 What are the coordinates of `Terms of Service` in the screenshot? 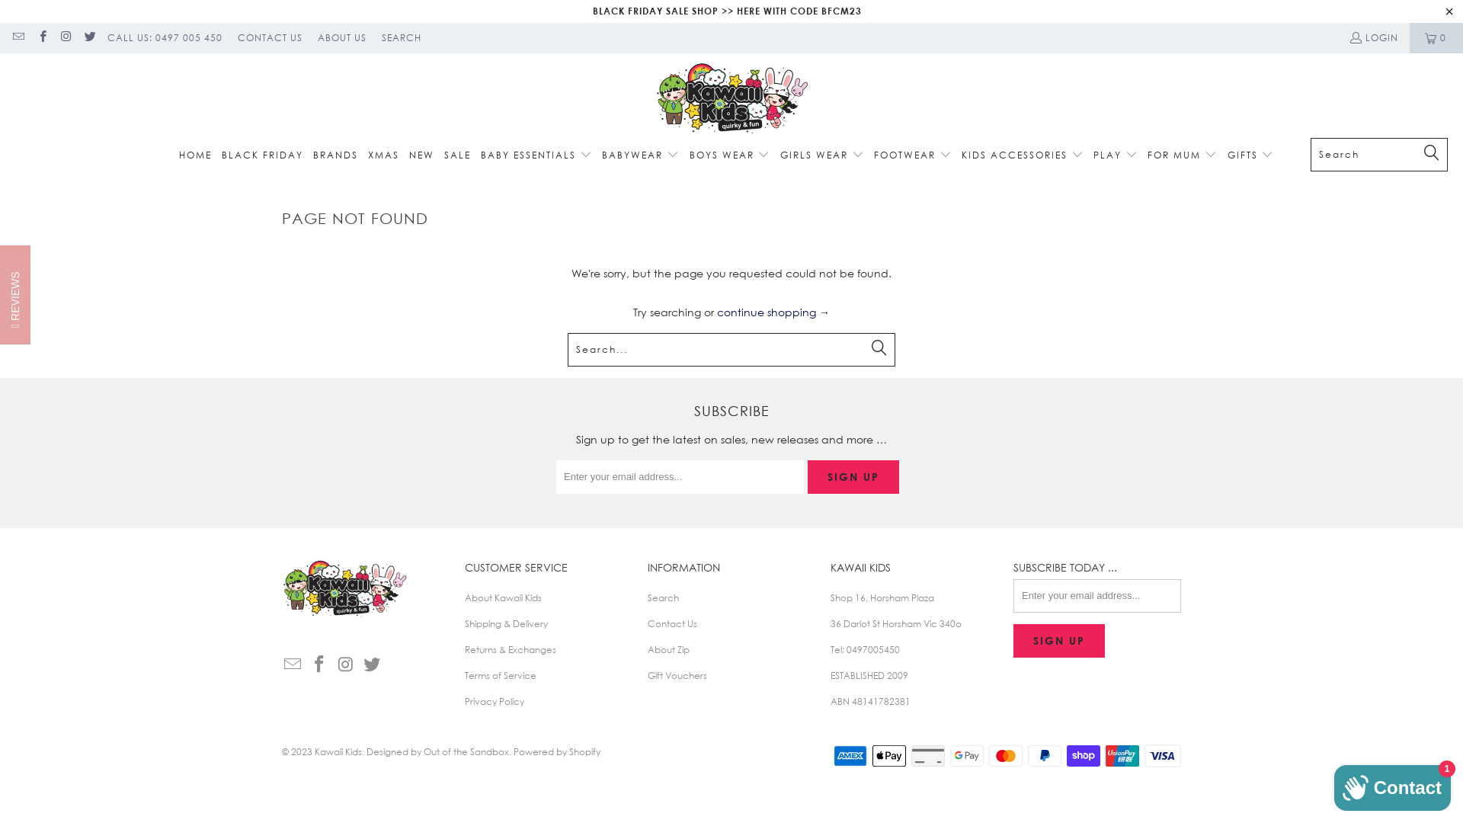 It's located at (501, 675).